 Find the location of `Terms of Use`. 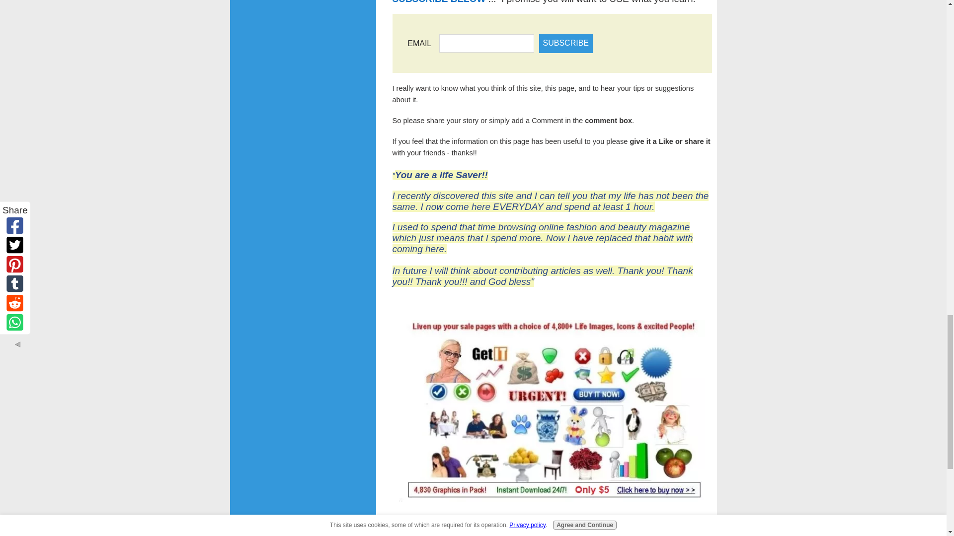

Terms of Use is located at coordinates (480, 517).